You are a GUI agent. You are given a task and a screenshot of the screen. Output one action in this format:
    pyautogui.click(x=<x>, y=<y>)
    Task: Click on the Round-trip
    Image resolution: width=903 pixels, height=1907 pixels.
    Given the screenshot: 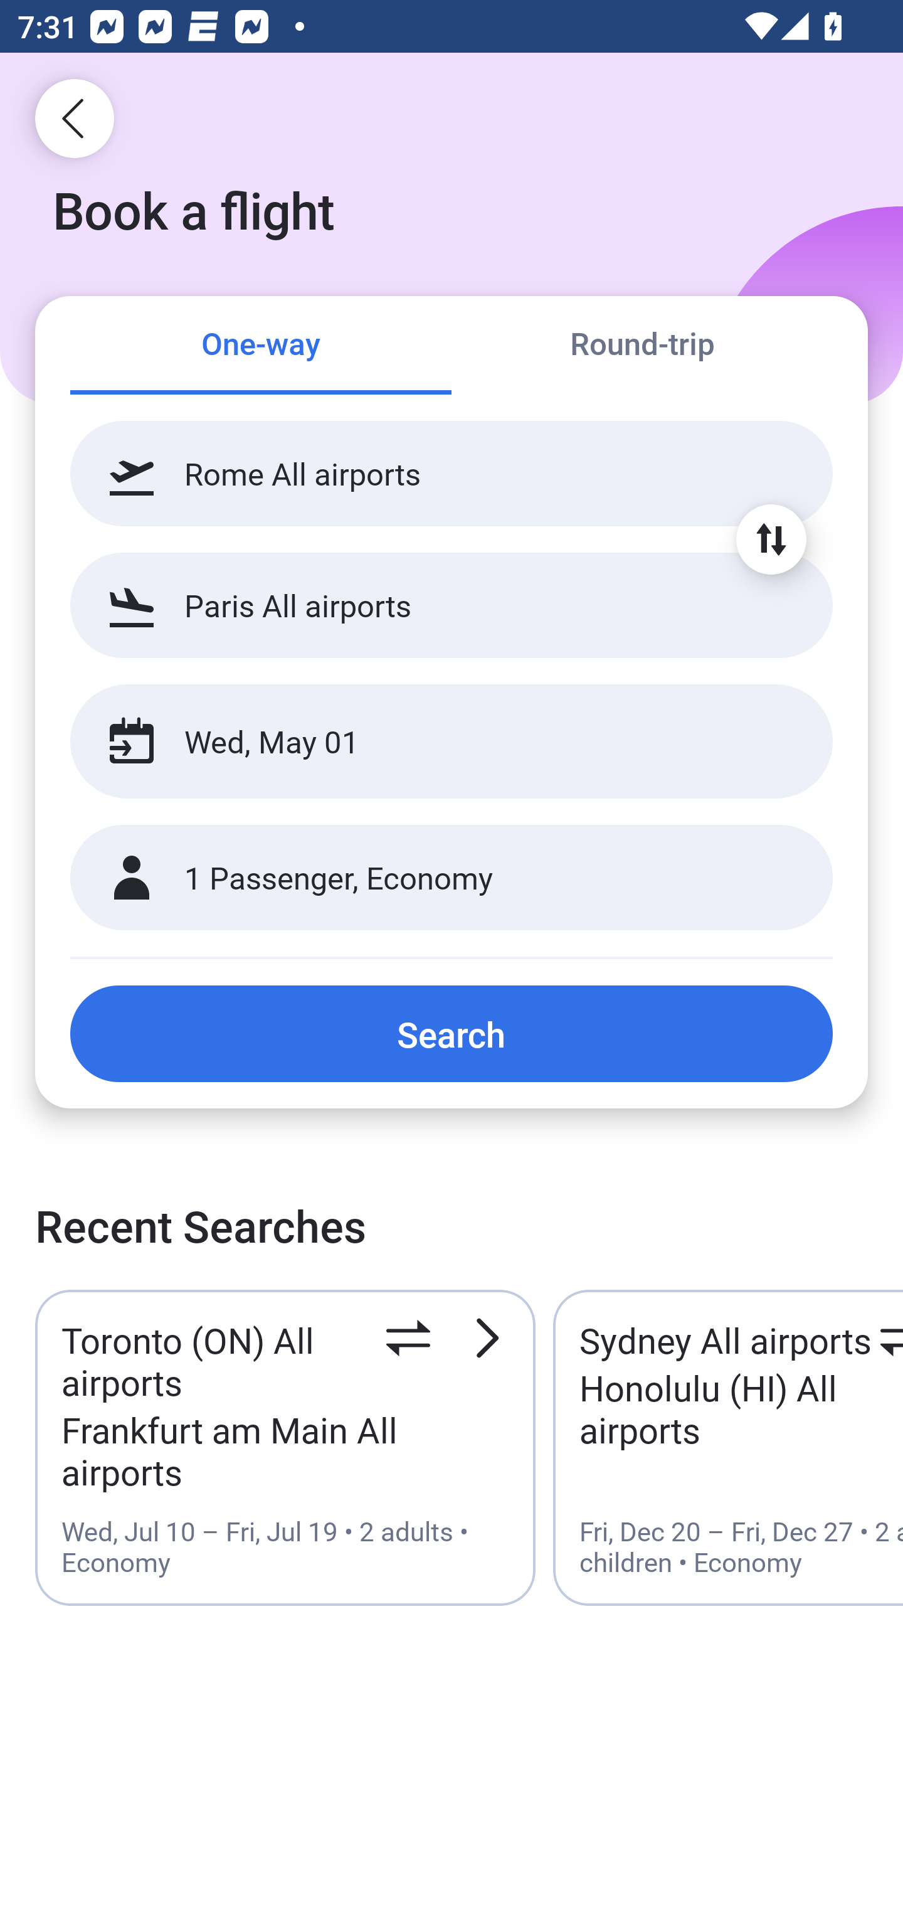 What is the action you would take?
    pyautogui.click(x=642, y=346)
    